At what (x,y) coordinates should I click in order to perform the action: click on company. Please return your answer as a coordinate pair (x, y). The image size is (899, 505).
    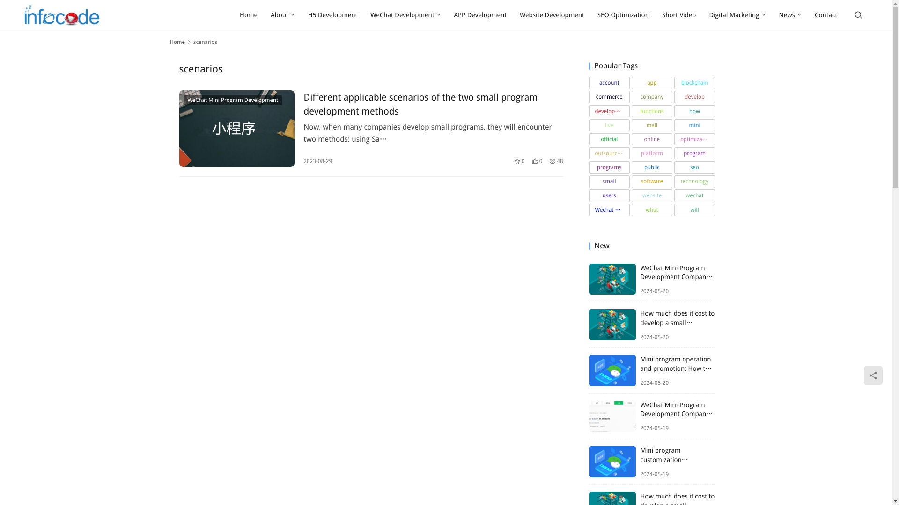
    Looking at the image, I should click on (652, 97).